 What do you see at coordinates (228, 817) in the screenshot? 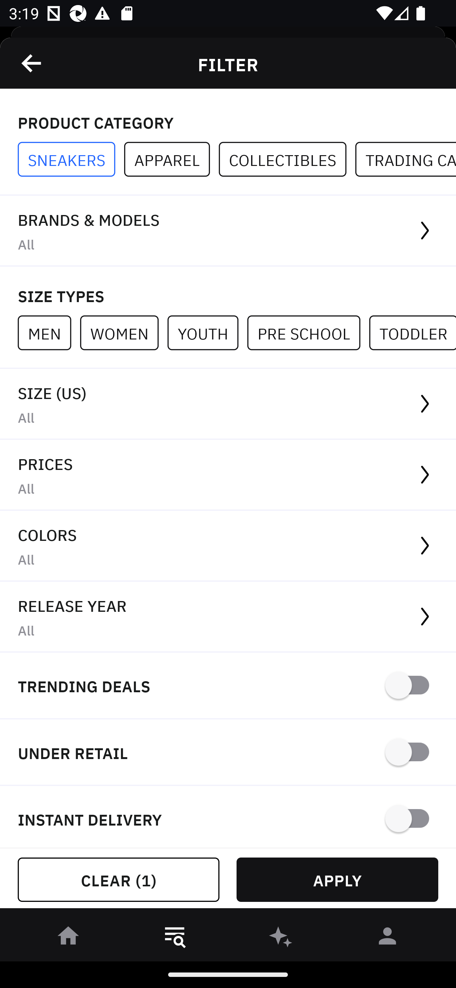
I see `INSTANT DELIVERY` at bounding box center [228, 817].